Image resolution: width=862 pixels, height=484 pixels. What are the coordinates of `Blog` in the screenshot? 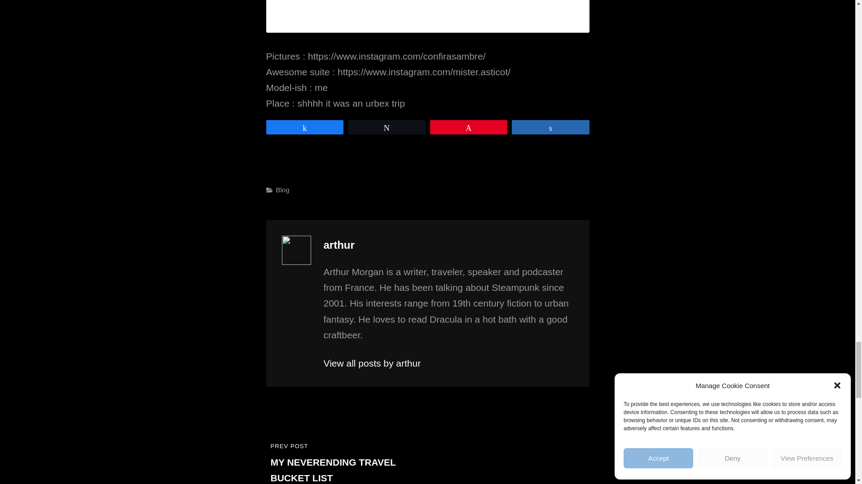 It's located at (282, 190).